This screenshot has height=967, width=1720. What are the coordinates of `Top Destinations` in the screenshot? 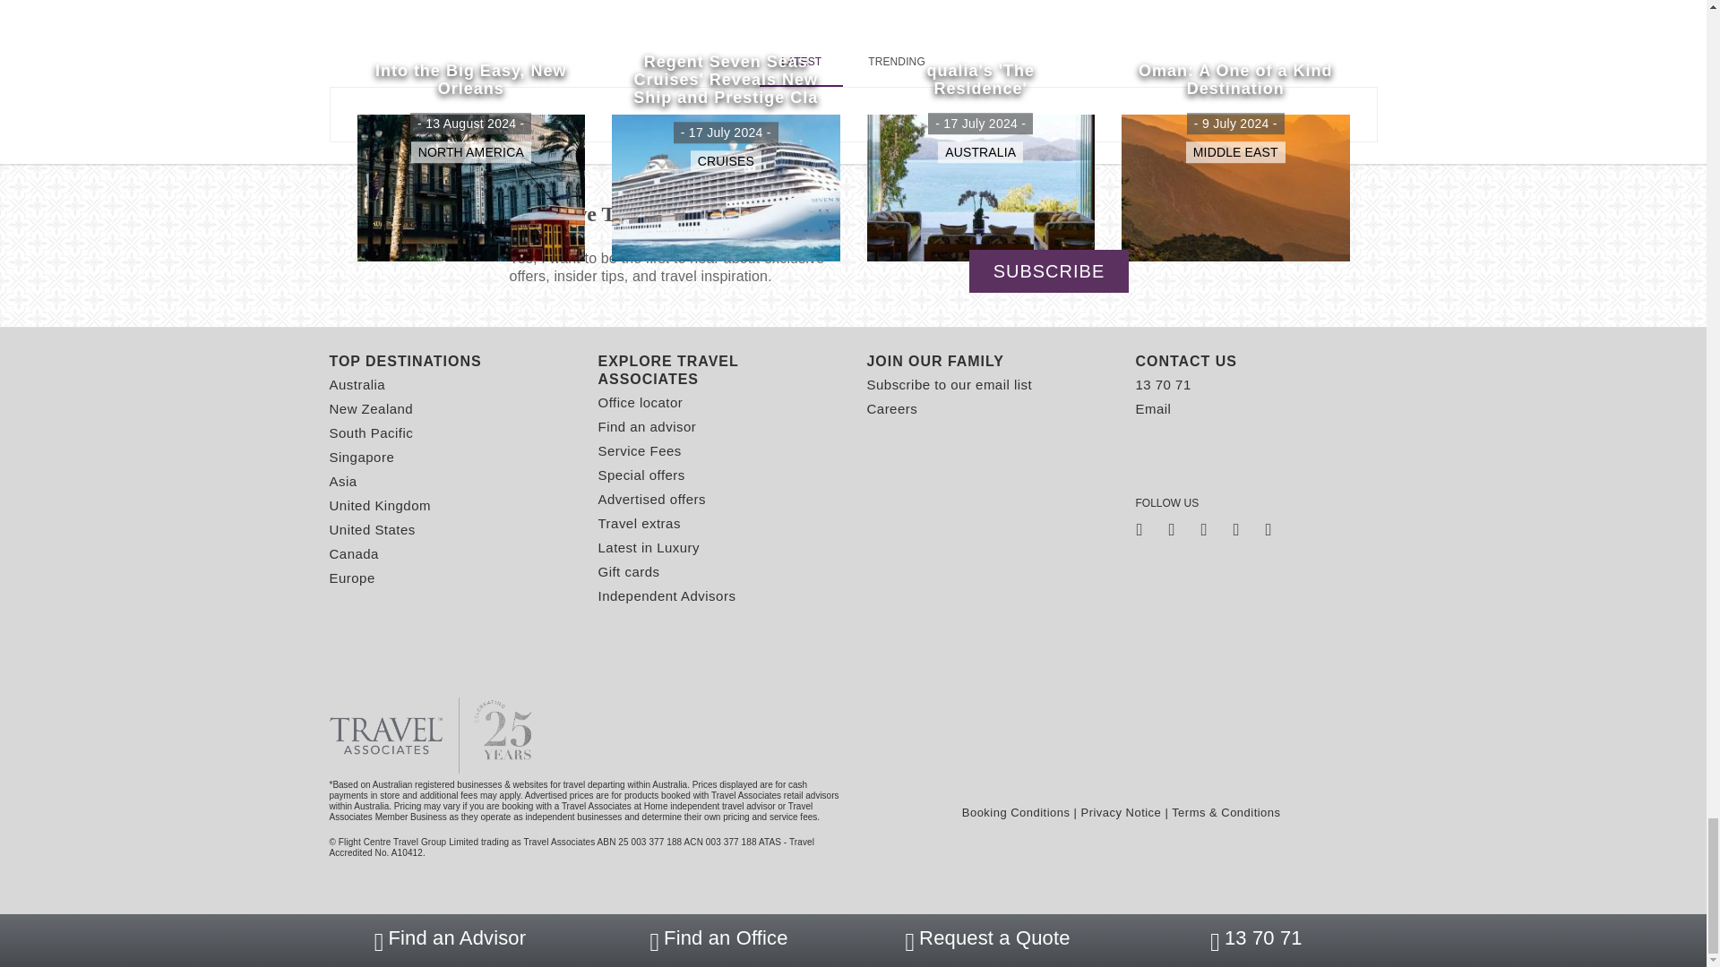 It's located at (450, 362).